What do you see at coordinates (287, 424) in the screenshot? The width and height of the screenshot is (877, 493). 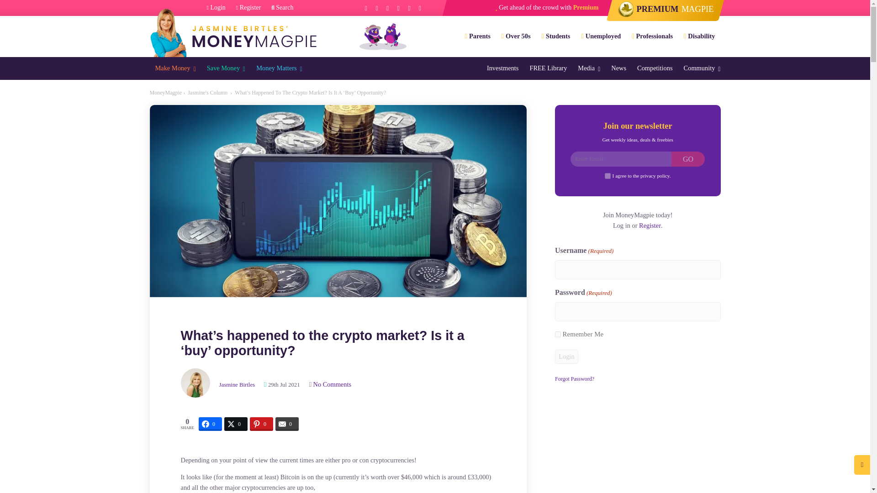 I see `Share on Email` at bounding box center [287, 424].